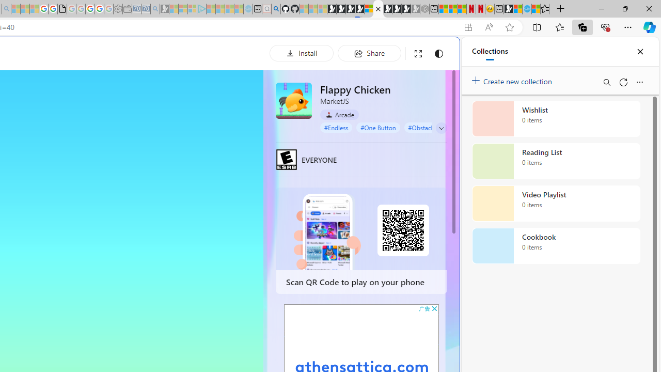 Image resolution: width=661 pixels, height=372 pixels. Describe the element at coordinates (639, 82) in the screenshot. I see `More options menu` at that location.